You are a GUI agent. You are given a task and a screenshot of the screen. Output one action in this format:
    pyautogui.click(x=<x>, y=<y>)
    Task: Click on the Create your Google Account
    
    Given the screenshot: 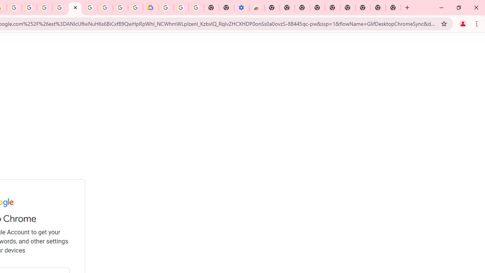 What is the action you would take?
    pyautogui.click(x=30, y=8)
    